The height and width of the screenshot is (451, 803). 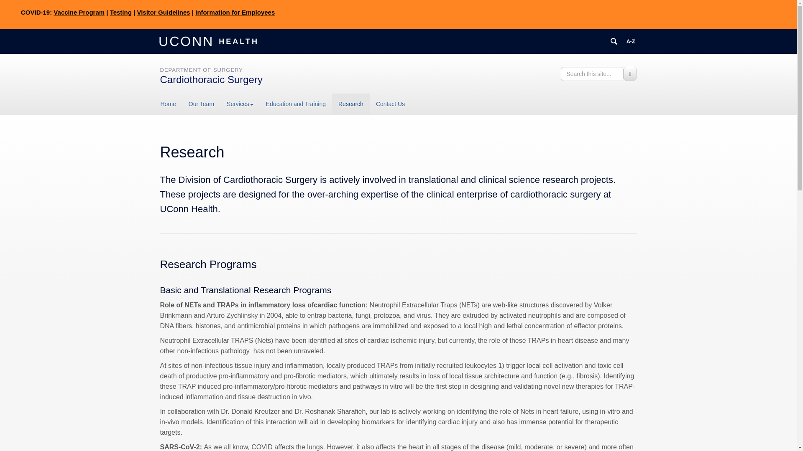 What do you see at coordinates (211, 79) in the screenshot?
I see `Cardiothoracic Surgery` at bounding box center [211, 79].